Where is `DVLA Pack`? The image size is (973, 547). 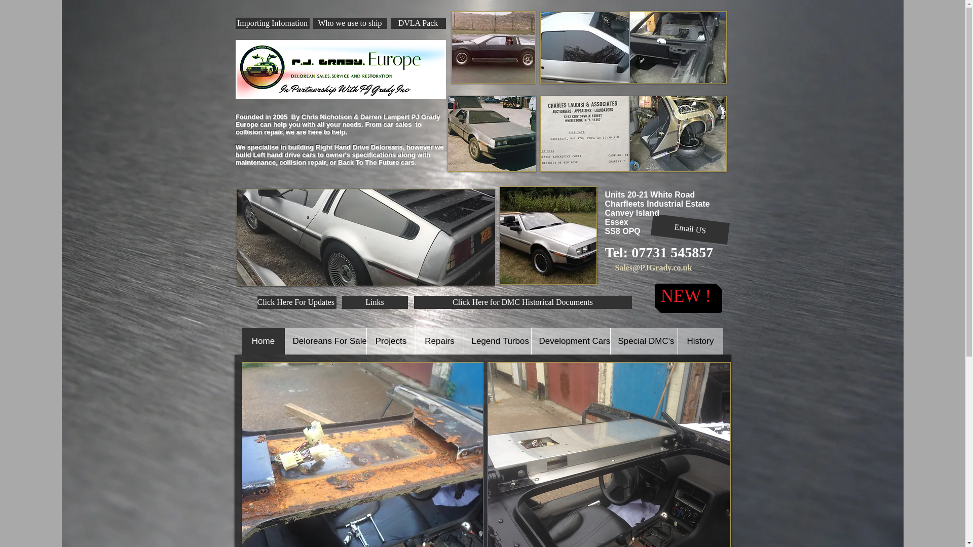
DVLA Pack is located at coordinates (418, 23).